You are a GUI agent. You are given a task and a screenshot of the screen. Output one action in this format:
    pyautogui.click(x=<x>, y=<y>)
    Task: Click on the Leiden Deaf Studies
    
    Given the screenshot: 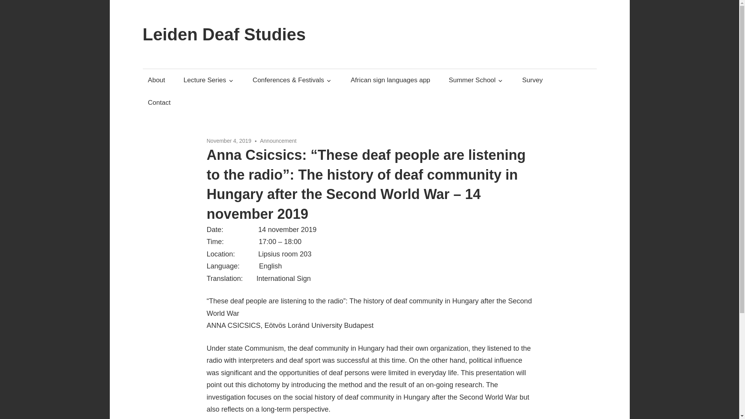 What is the action you would take?
    pyautogui.click(x=224, y=34)
    